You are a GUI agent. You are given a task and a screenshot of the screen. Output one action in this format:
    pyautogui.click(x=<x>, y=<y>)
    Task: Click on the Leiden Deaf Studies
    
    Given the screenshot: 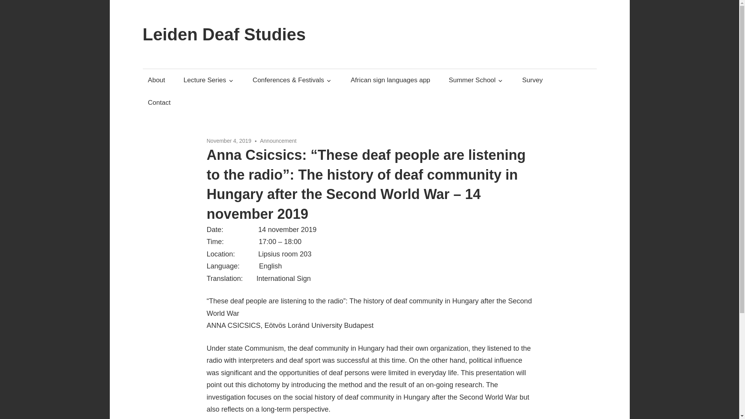 What is the action you would take?
    pyautogui.click(x=224, y=34)
    